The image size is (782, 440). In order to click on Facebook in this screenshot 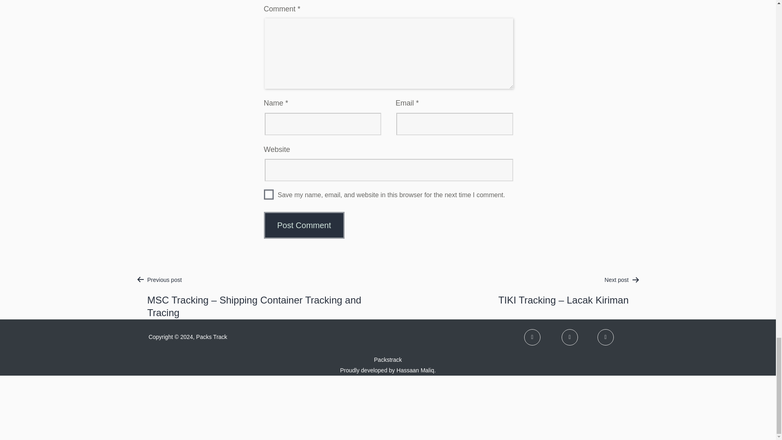, I will do `click(532, 337)`.